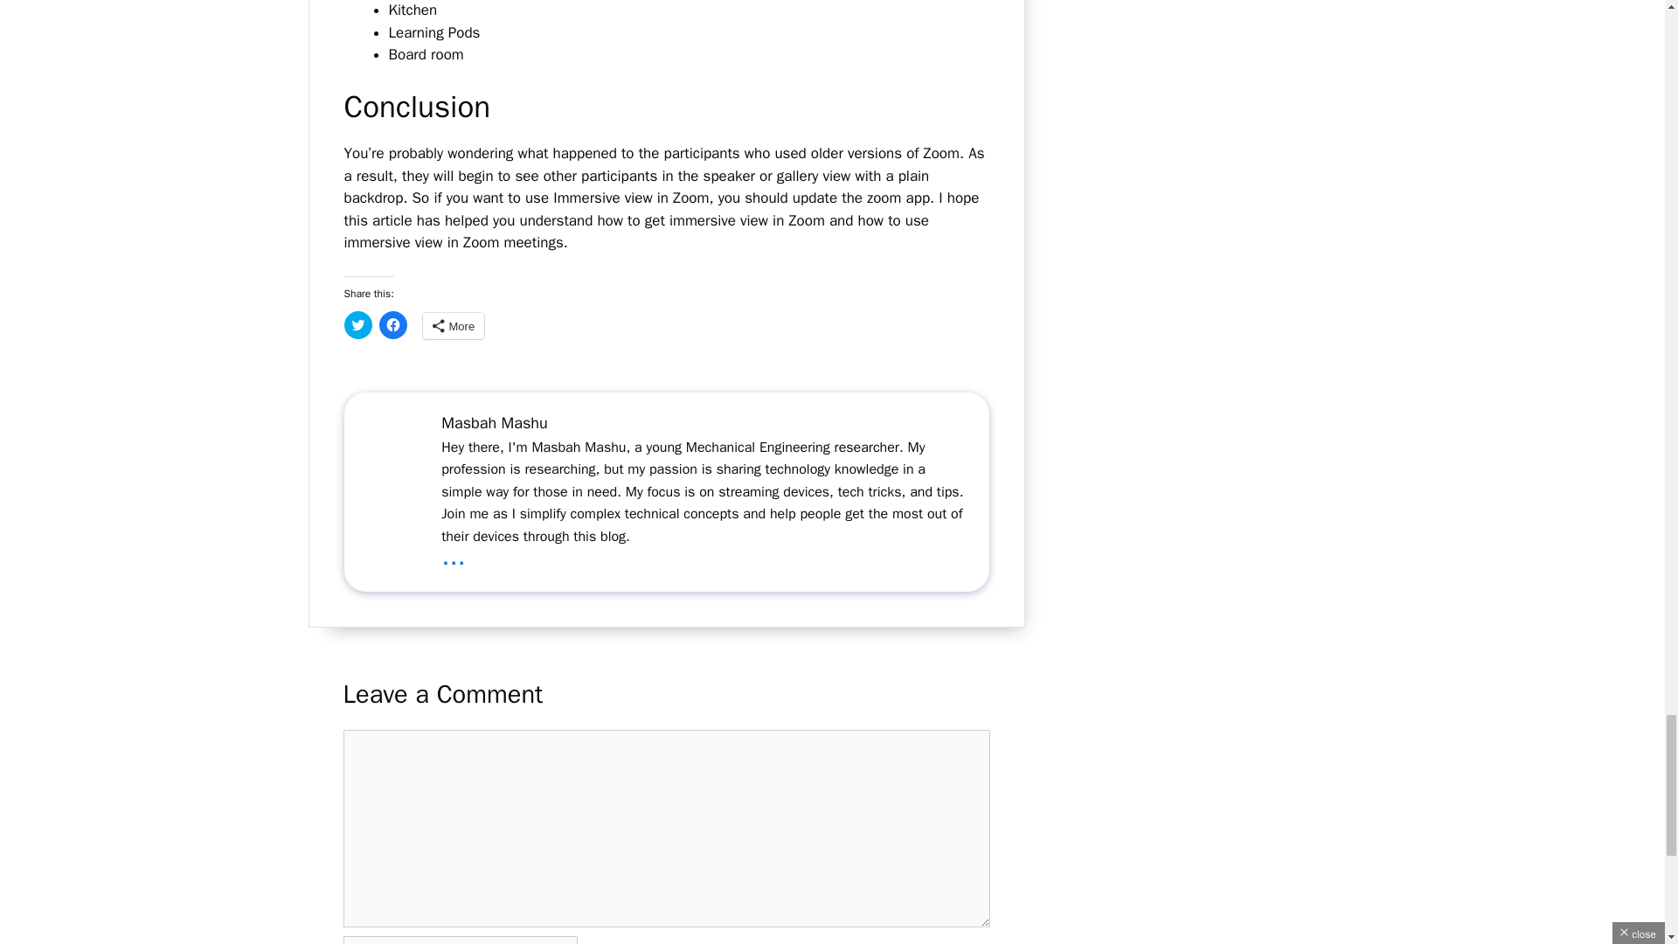 The width and height of the screenshot is (1678, 944). Describe the element at coordinates (393, 325) in the screenshot. I see `Click to share on Facebook` at that location.